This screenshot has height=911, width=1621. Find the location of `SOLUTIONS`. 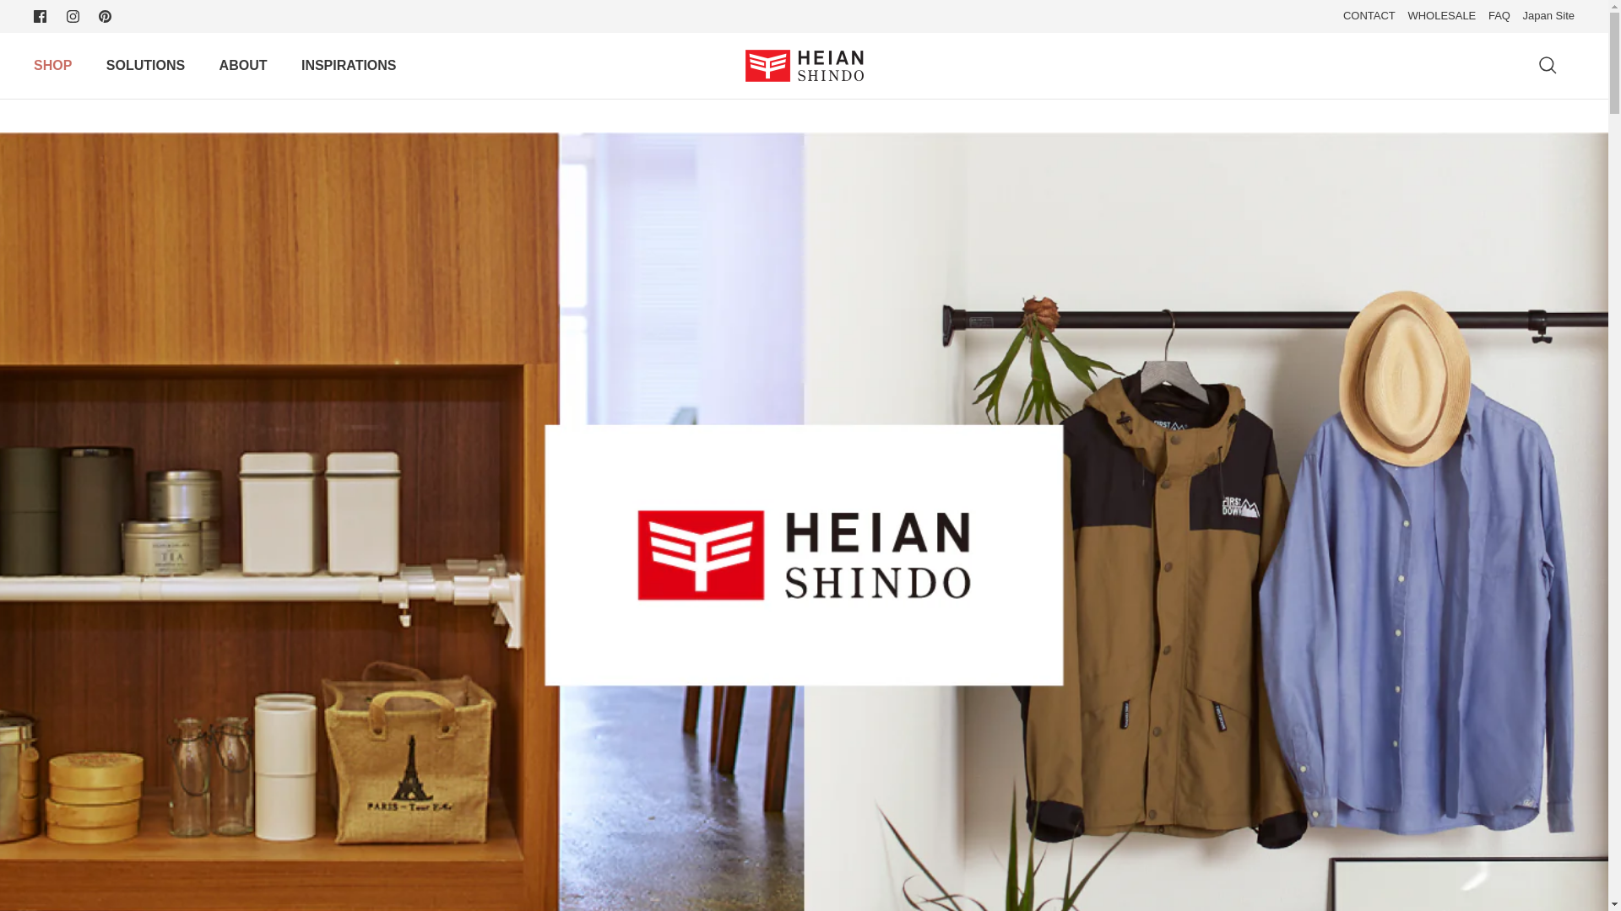

SOLUTIONS is located at coordinates (145, 66).